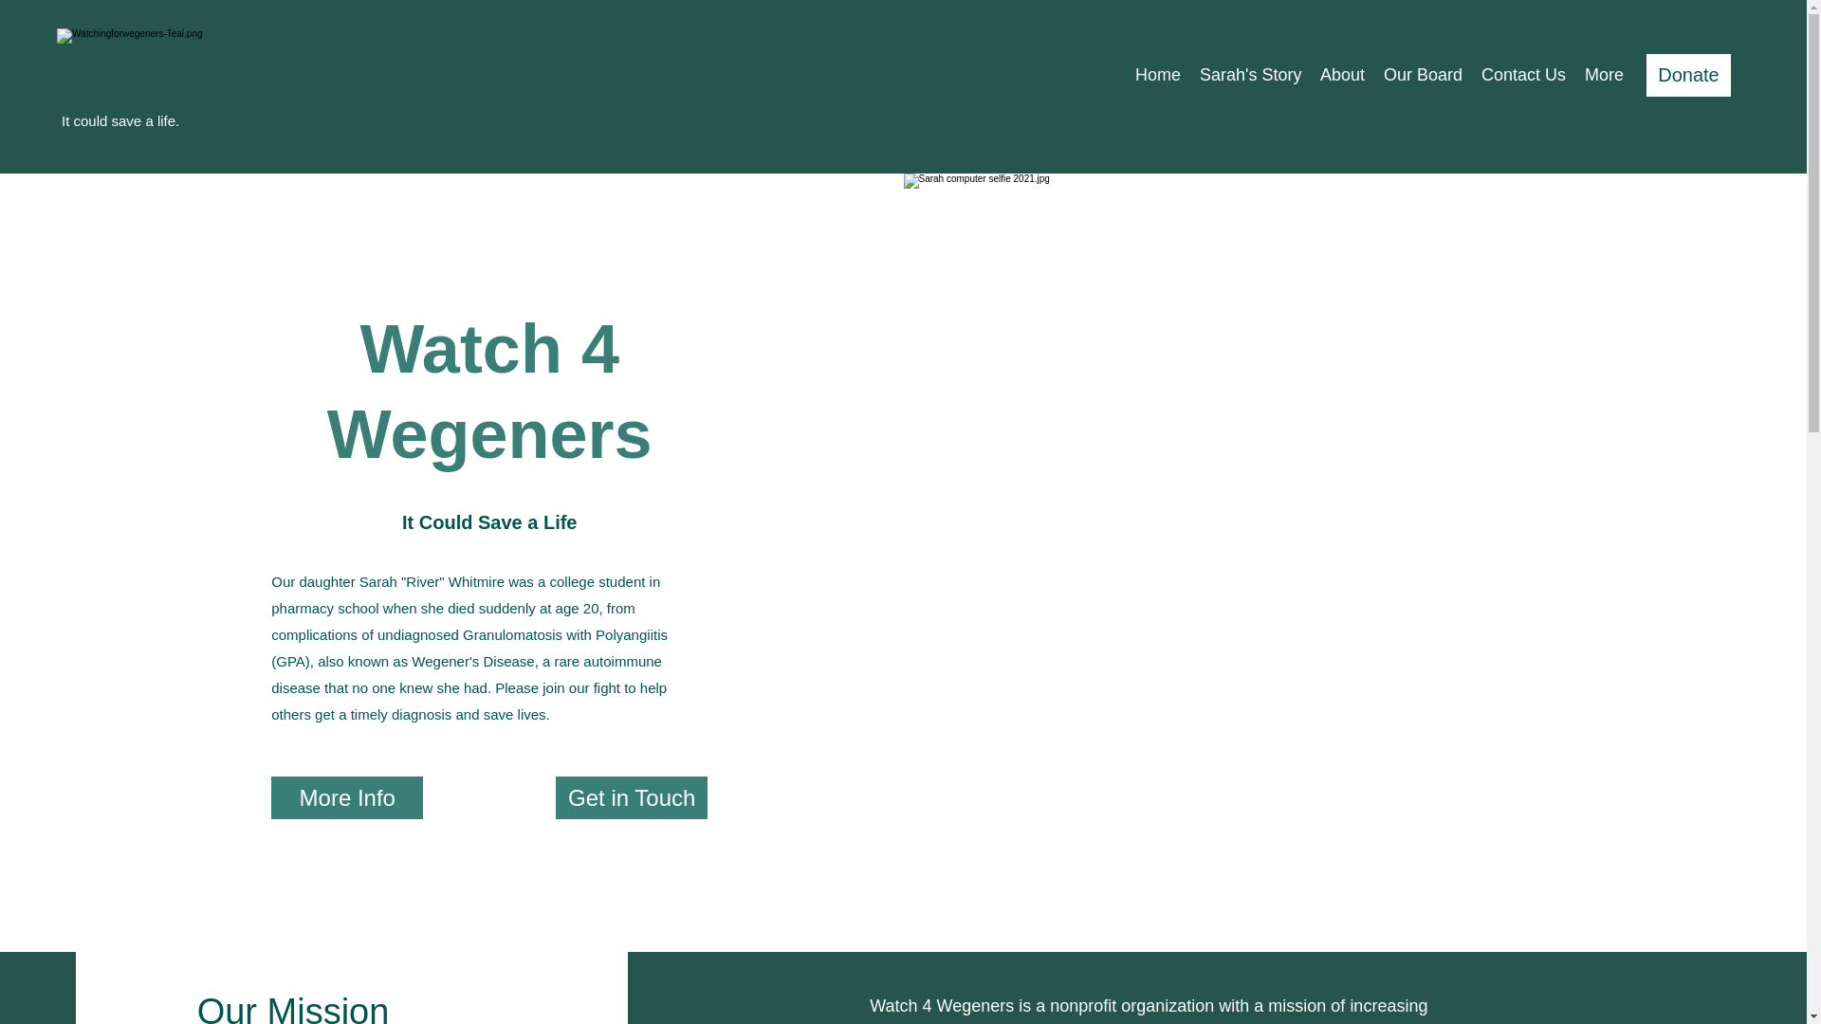 This screenshot has width=1821, height=1024. I want to click on About, so click(1343, 75).